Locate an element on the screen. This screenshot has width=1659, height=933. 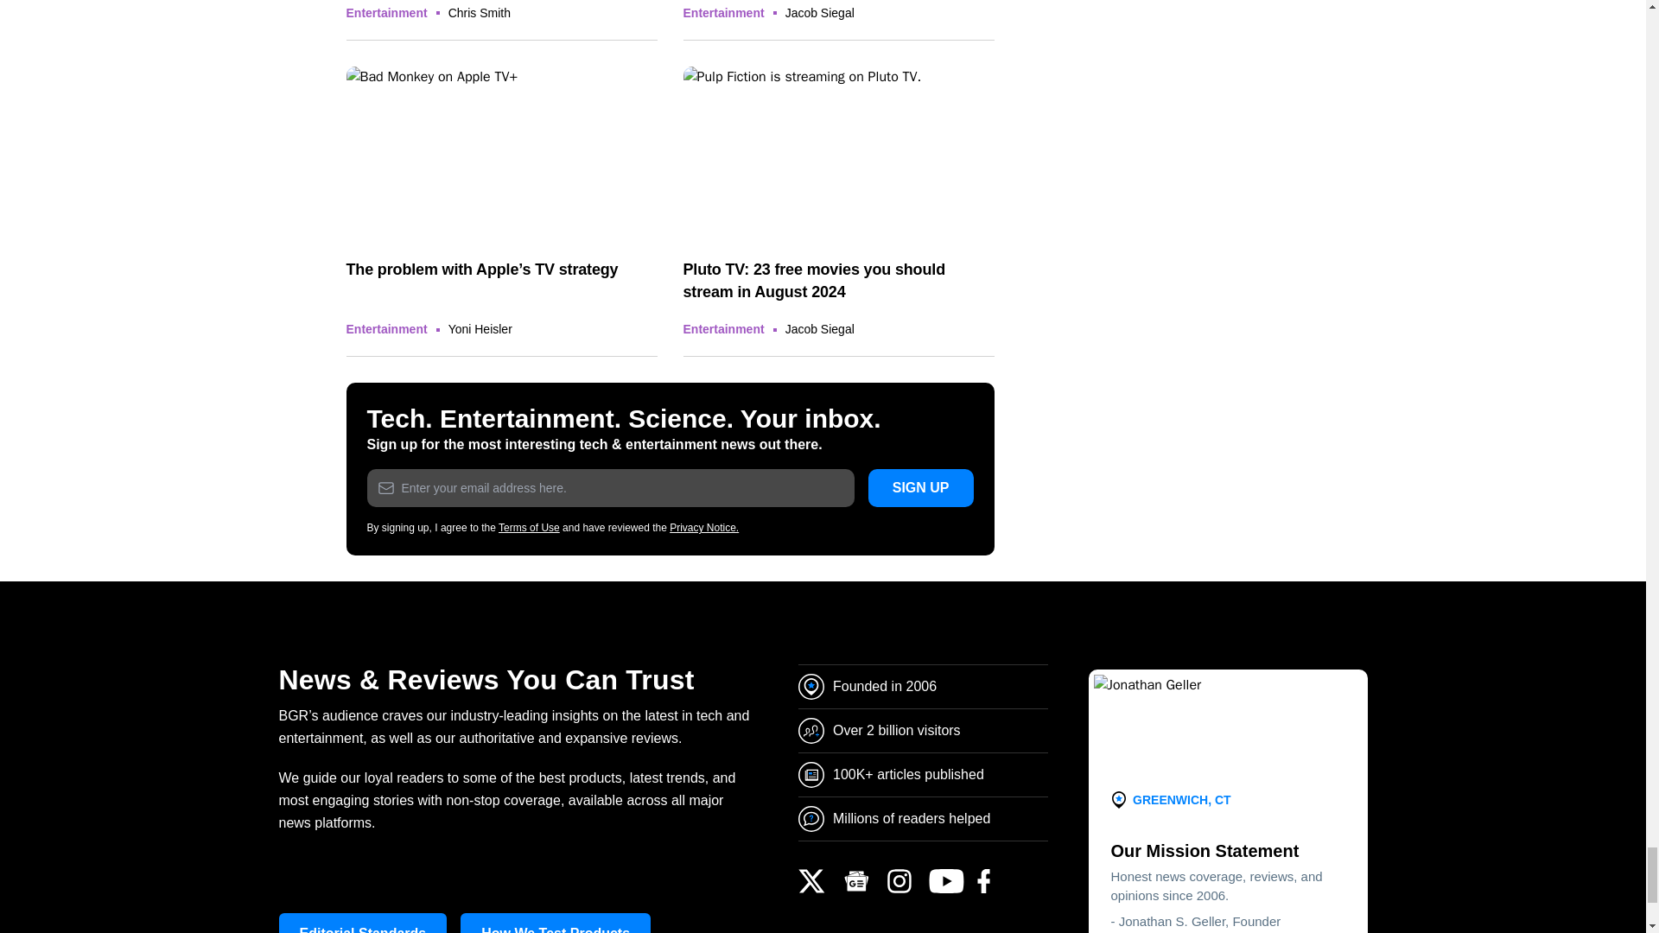
Posts by Jacob Siegal is located at coordinates (819, 12).